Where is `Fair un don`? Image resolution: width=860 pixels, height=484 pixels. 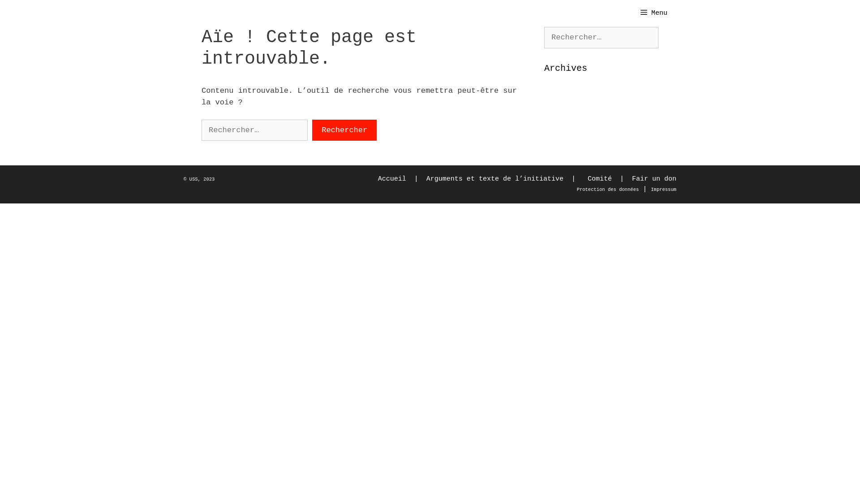
Fair un don is located at coordinates (654, 179).